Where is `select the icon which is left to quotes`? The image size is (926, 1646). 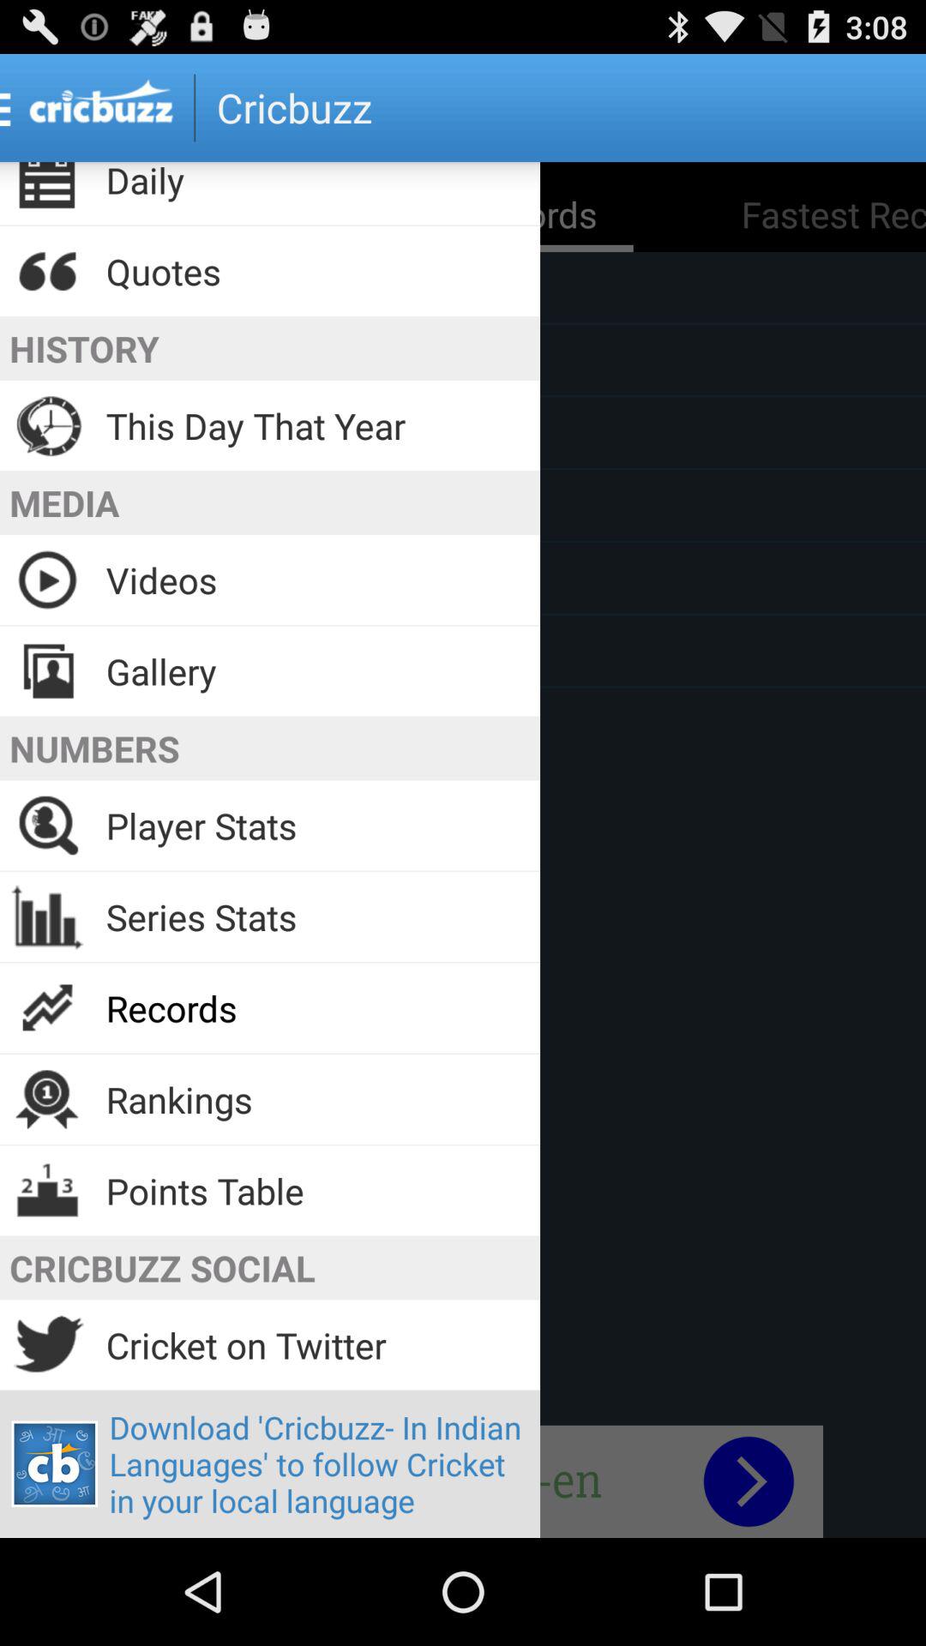
select the icon which is left to quotes is located at coordinates (48, 271).